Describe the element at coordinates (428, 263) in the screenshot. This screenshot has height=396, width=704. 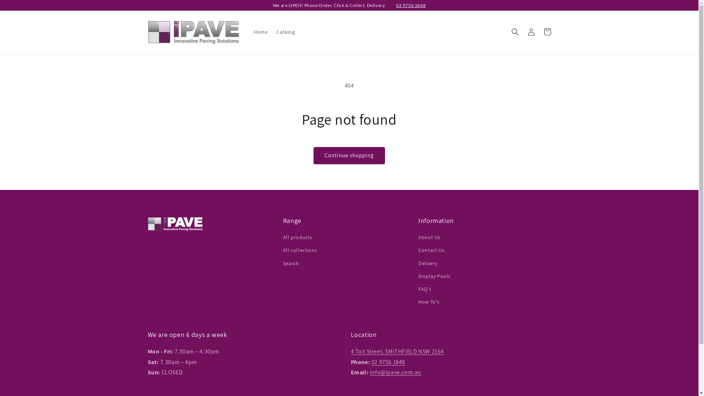
I see `Delivery` at that location.